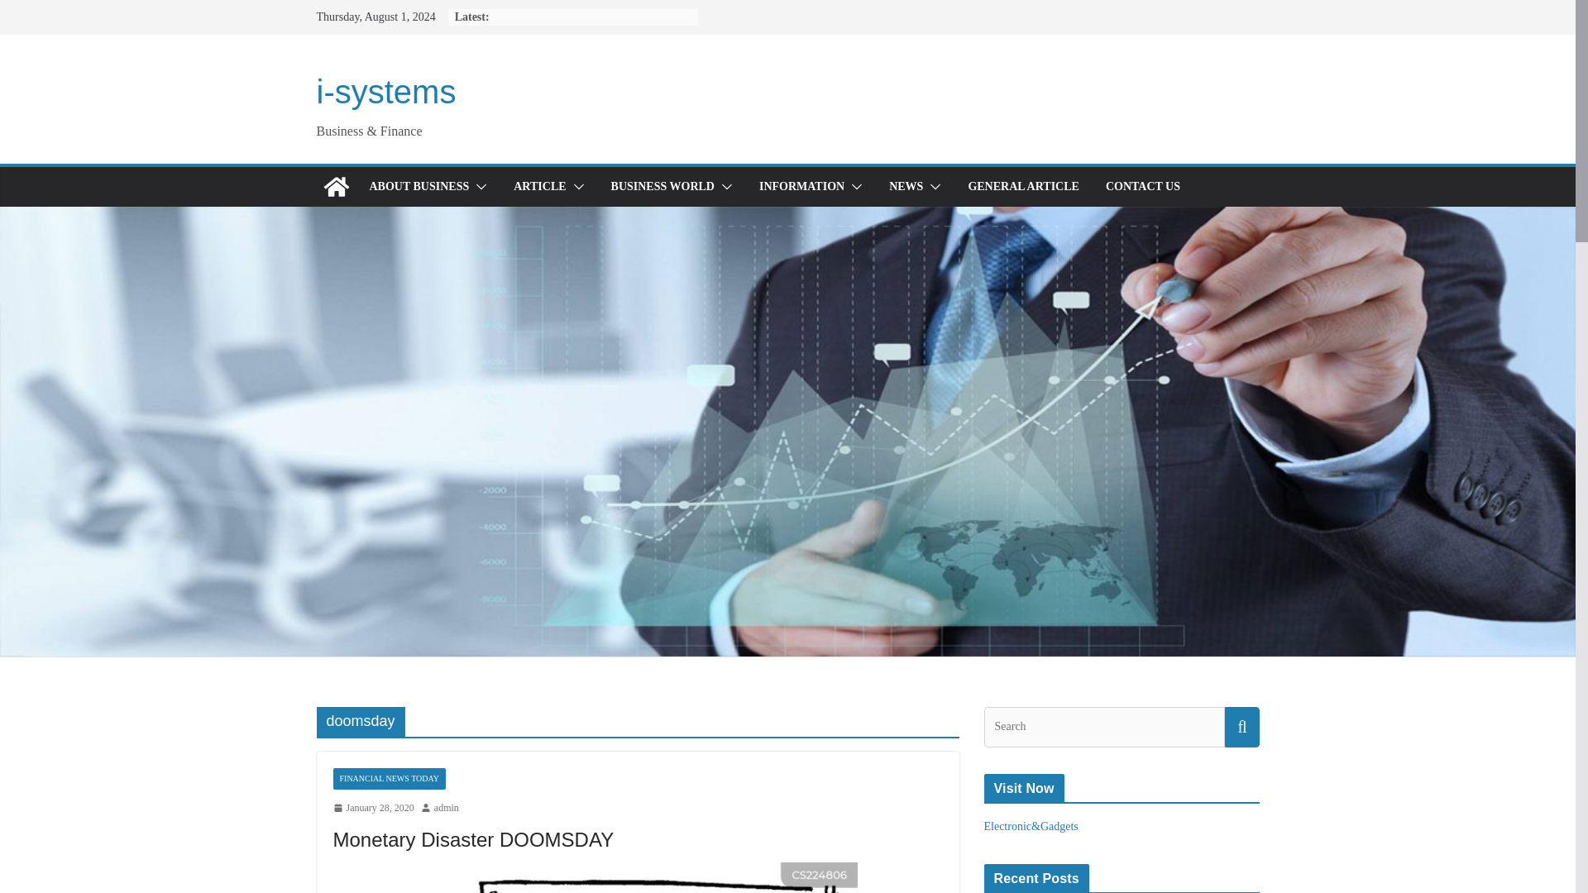 The height and width of the screenshot is (893, 1588). Describe the element at coordinates (336, 186) in the screenshot. I see `i-systems` at that location.